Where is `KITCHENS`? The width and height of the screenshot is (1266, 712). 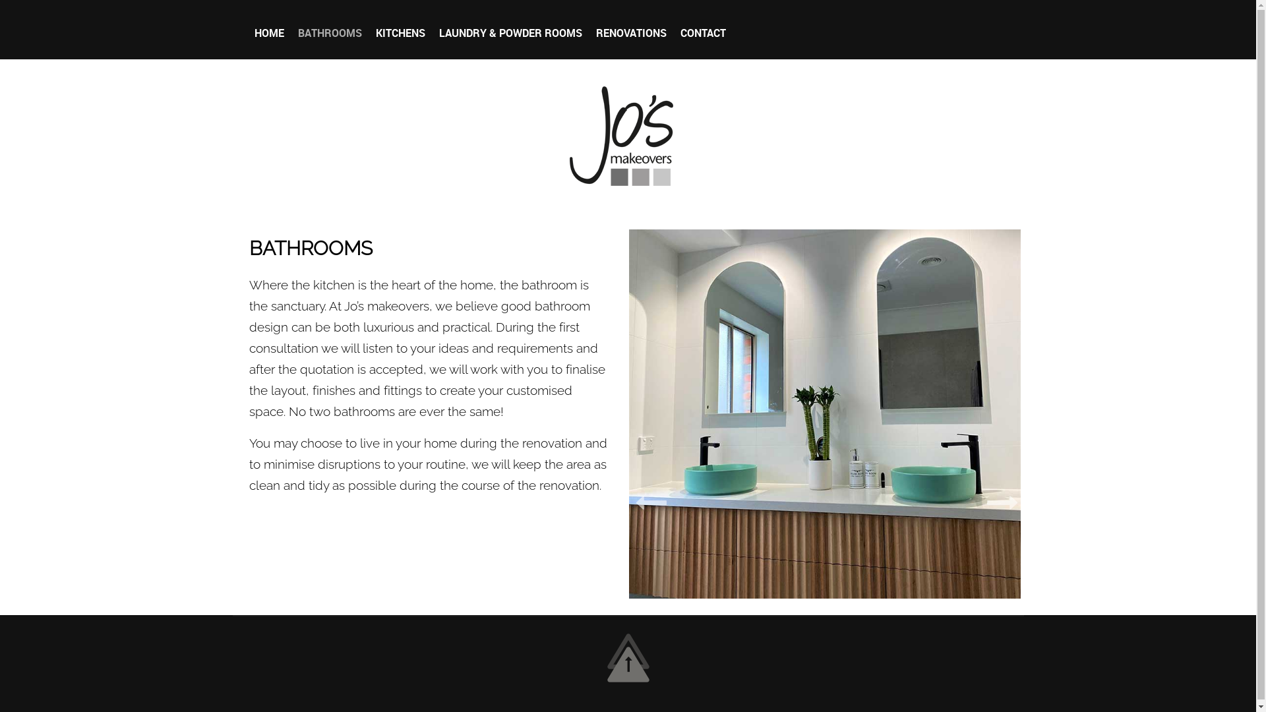 KITCHENS is located at coordinates (401, 34).